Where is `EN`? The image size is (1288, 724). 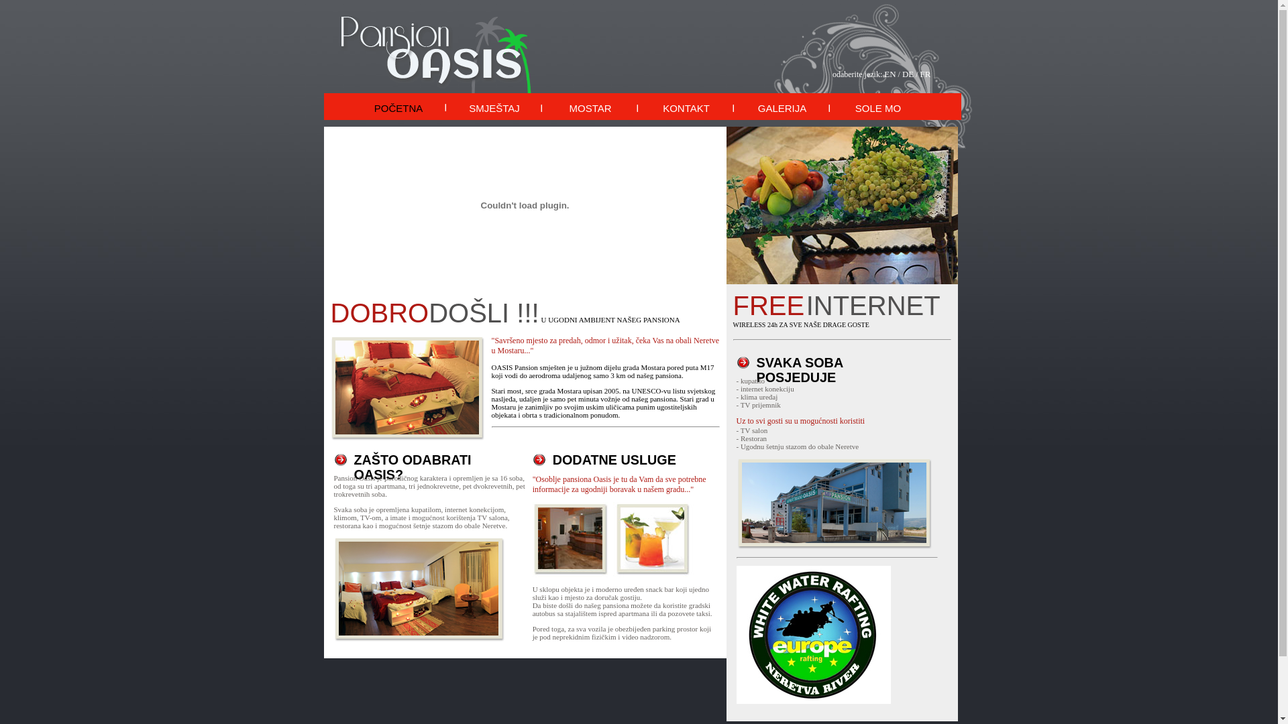
EN is located at coordinates (890, 74).